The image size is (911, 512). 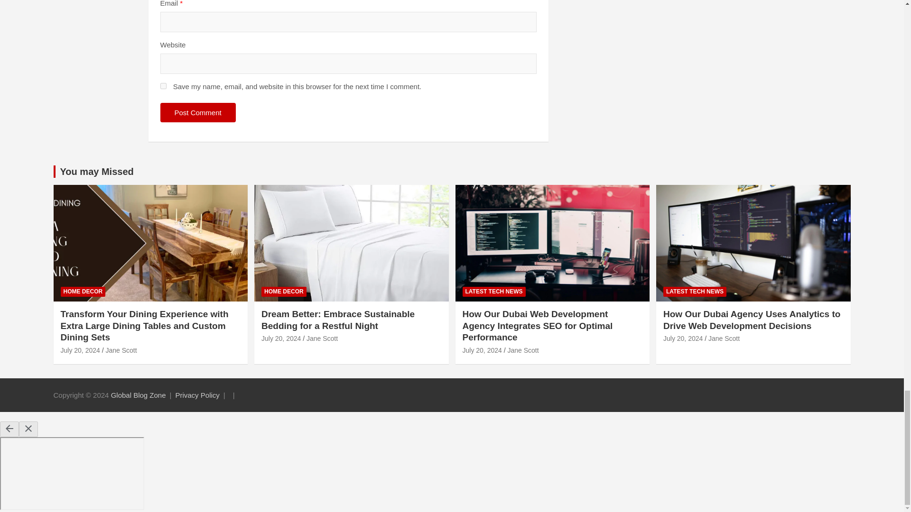 I want to click on Post Comment, so click(x=198, y=113).